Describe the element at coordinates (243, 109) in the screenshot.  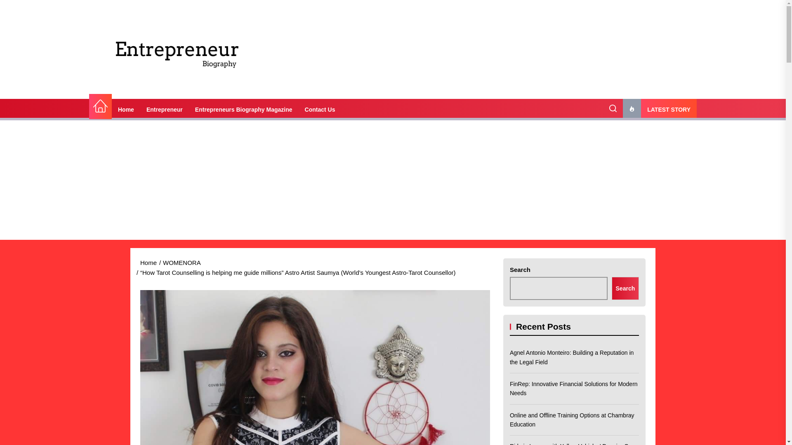
I see `Entrepreneurs Biography Magazine` at that location.